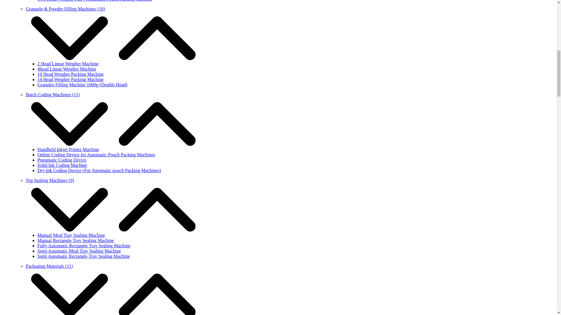  Describe the element at coordinates (84, 246) in the screenshot. I see `Fully Automatic Rectangle Tray Sealing Machine` at that location.